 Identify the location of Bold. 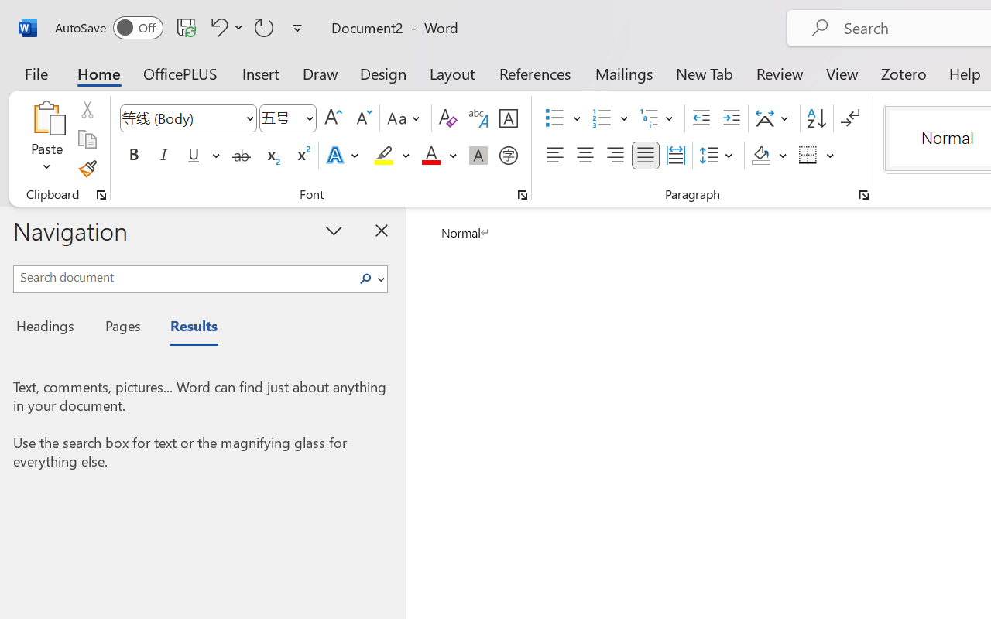
(133, 156).